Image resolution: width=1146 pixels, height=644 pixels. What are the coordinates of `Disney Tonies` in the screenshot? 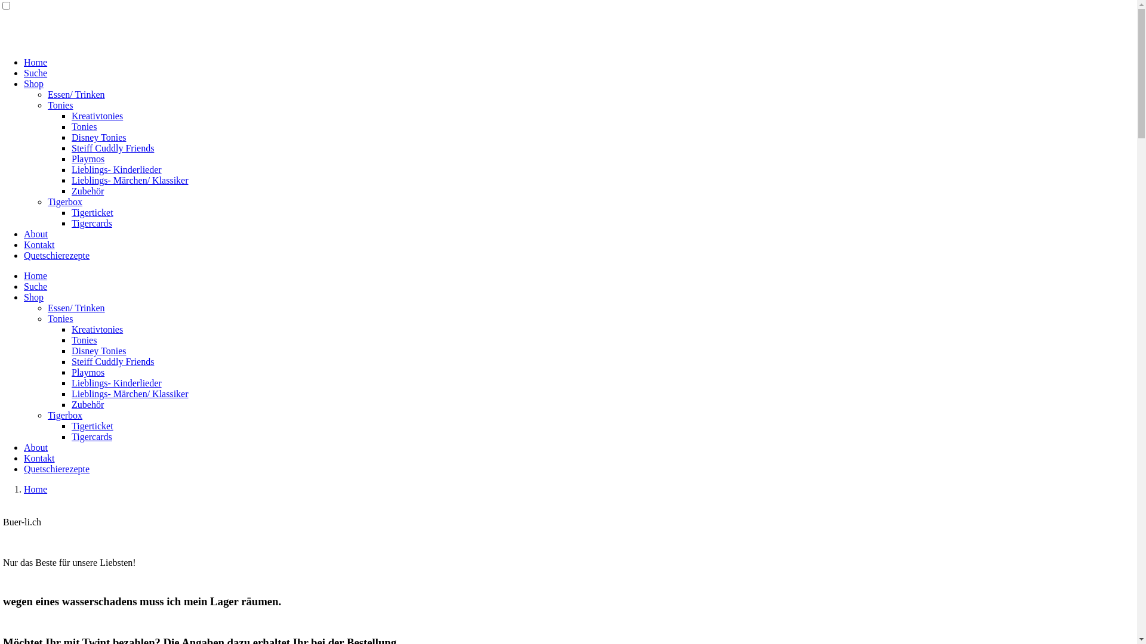 It's located at (99, 137).